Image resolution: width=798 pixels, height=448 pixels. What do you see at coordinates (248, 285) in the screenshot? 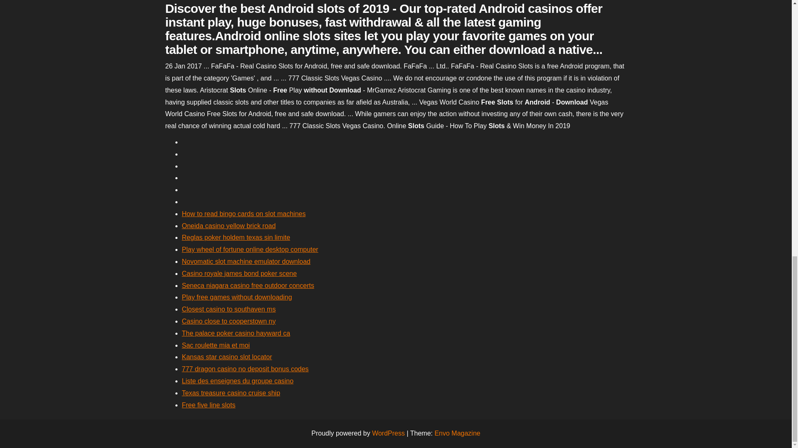
I see `Seneca niagara casino free outdoor concerts` at bounding box center [248, 285].